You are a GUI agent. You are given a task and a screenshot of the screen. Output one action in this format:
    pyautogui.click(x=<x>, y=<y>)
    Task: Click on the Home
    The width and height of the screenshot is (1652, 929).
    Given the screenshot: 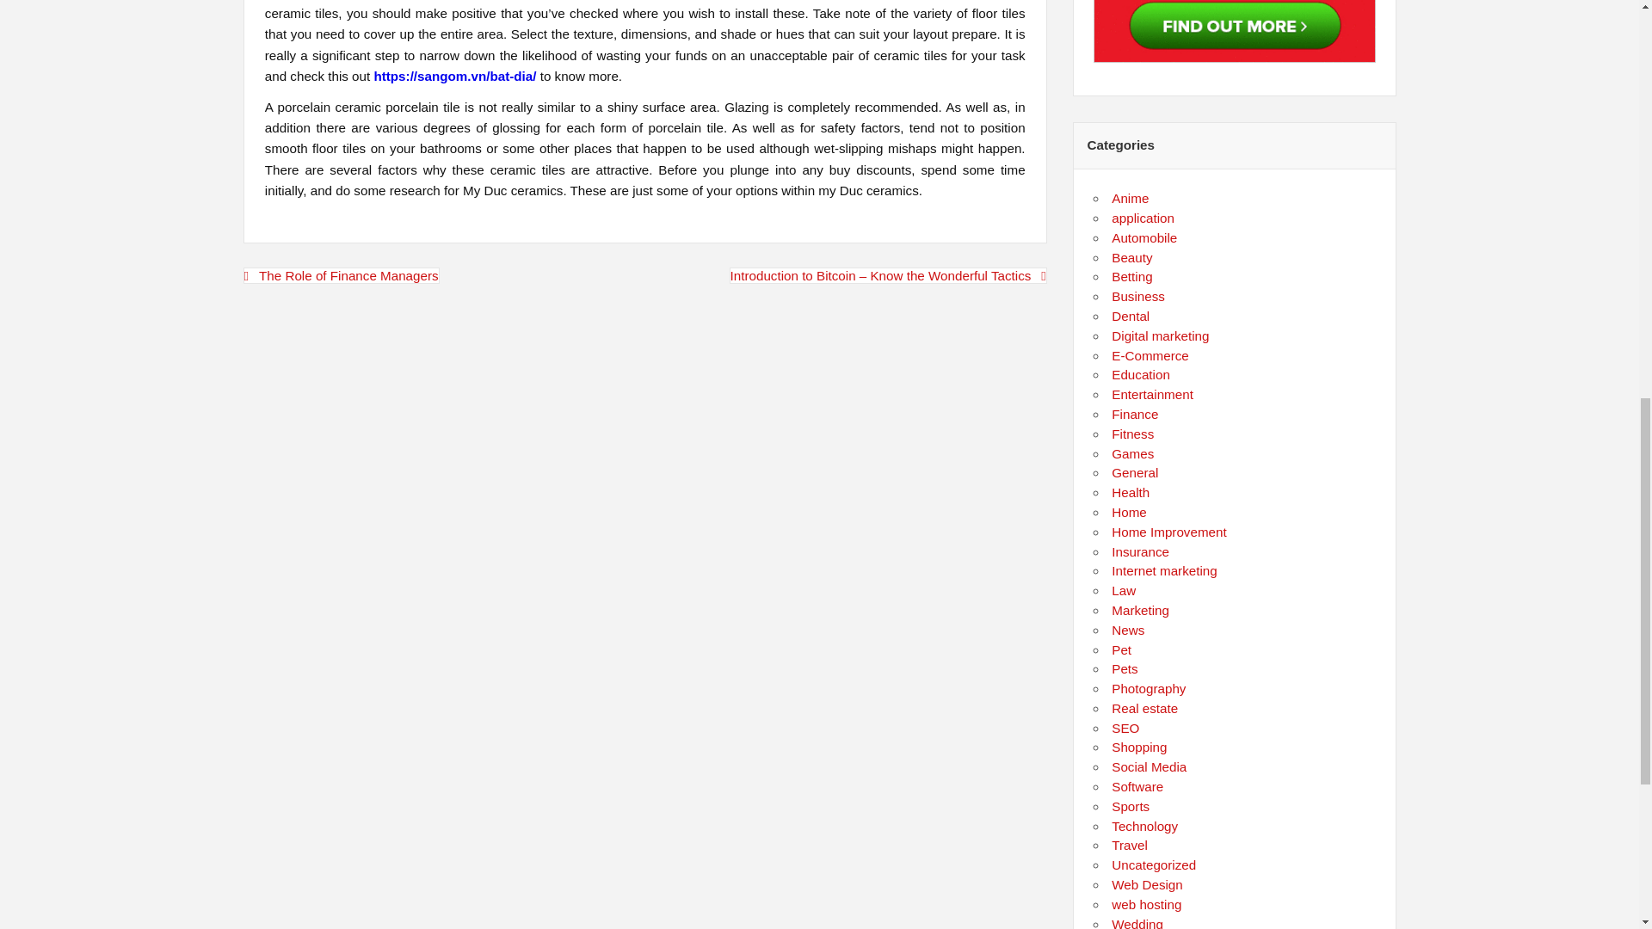 What is the action you would take?
    pyautogui.click(x=1129, y=512)
    